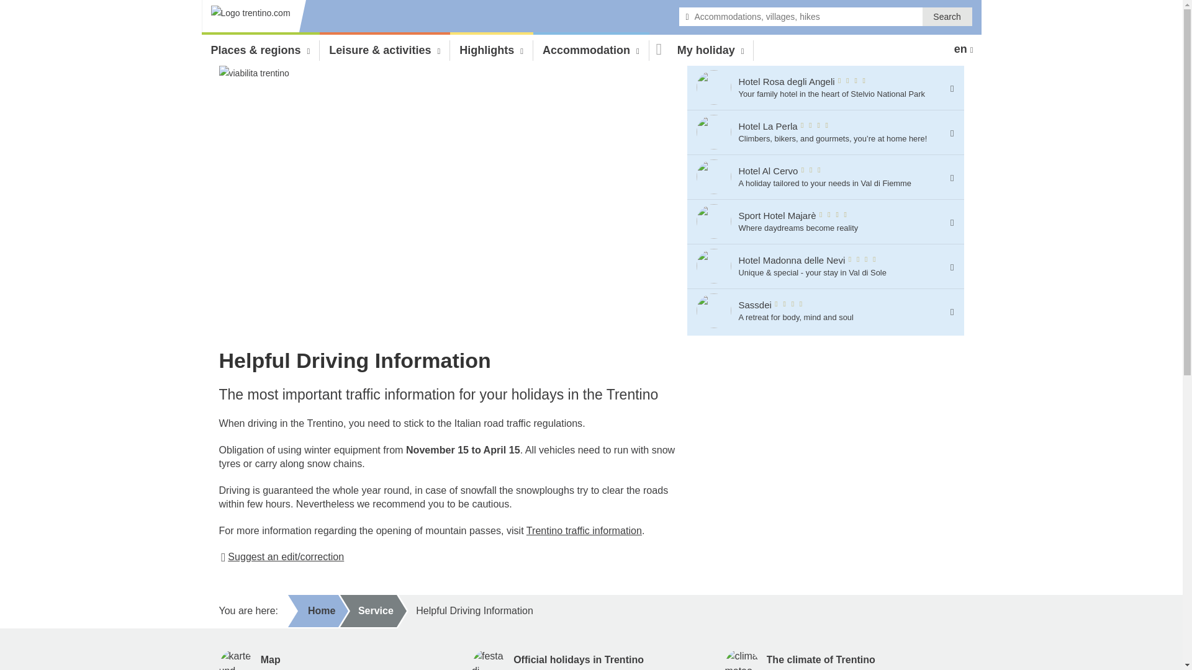  Describe the element at coordinates (714, 222) in the screenshot. I see `Clima e meteo del Trentino` at that location.